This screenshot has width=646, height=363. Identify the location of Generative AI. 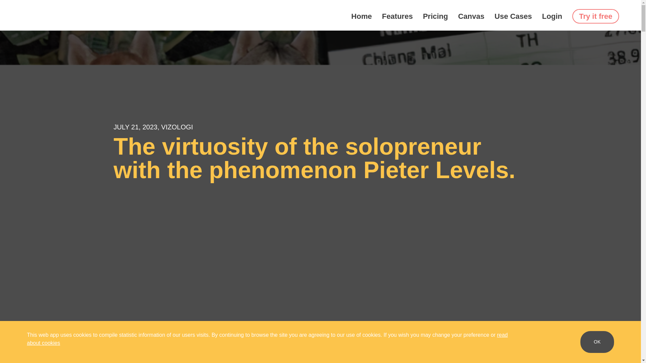
(116, 342).